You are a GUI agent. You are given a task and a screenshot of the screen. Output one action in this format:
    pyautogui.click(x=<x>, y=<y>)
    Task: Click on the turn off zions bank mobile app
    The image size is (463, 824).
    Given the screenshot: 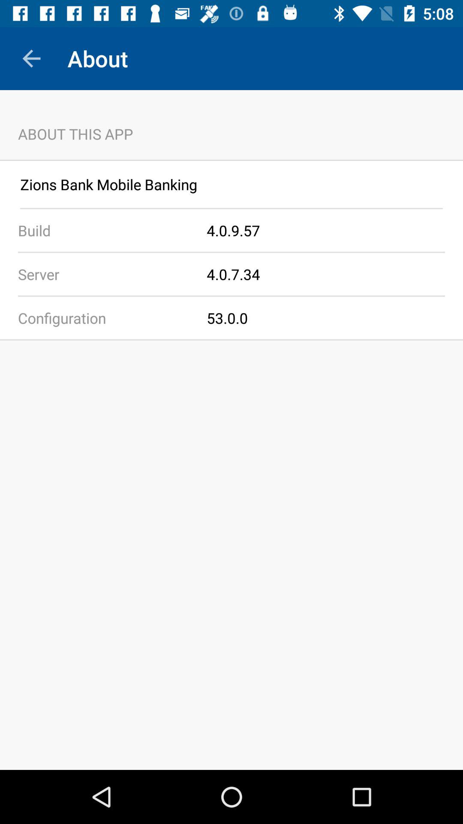 What is the action you would take?
    pyautogui.click(x=231, y=185)
    